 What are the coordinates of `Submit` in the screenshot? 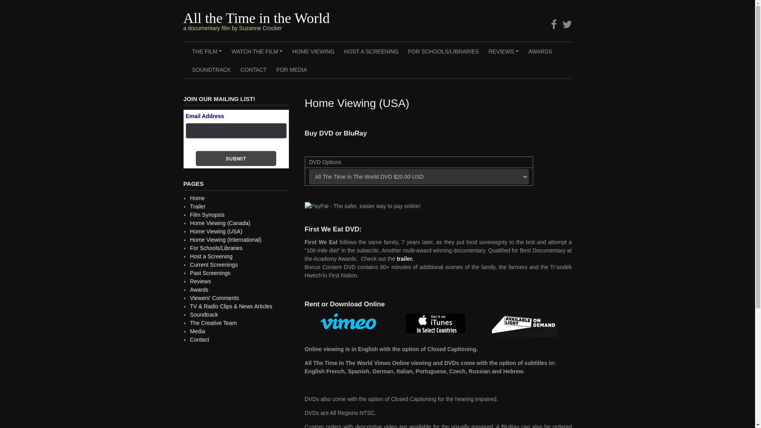 It's located at (236, 159).